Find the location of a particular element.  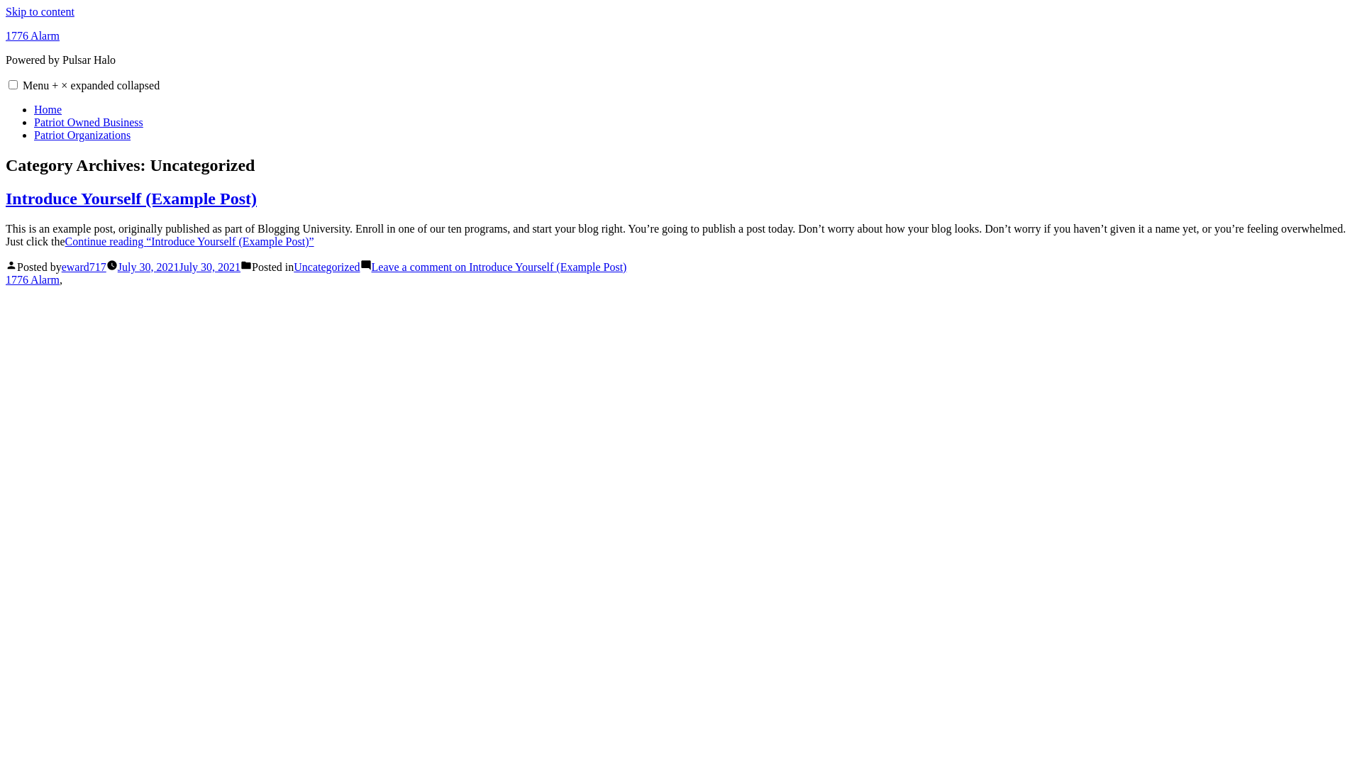

Leave a comment on Introduce Yourself (Example Post) is located at coordinates (499, 267).